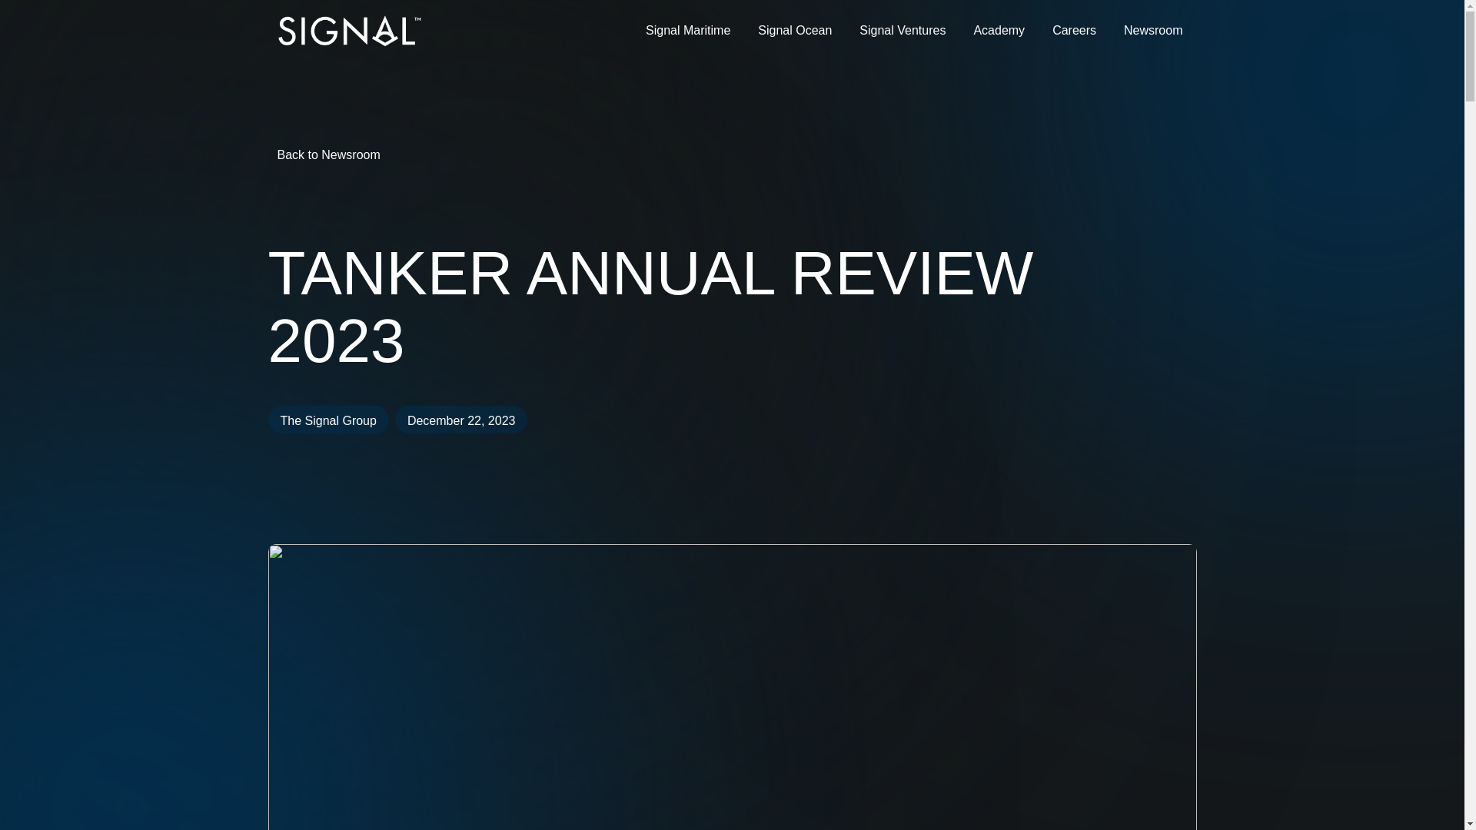 The width and height of the screenshot is (1476, 830). Describe the element at coordinates (903, 31) in the screenshot. I see `Signal Ventures` at that location.